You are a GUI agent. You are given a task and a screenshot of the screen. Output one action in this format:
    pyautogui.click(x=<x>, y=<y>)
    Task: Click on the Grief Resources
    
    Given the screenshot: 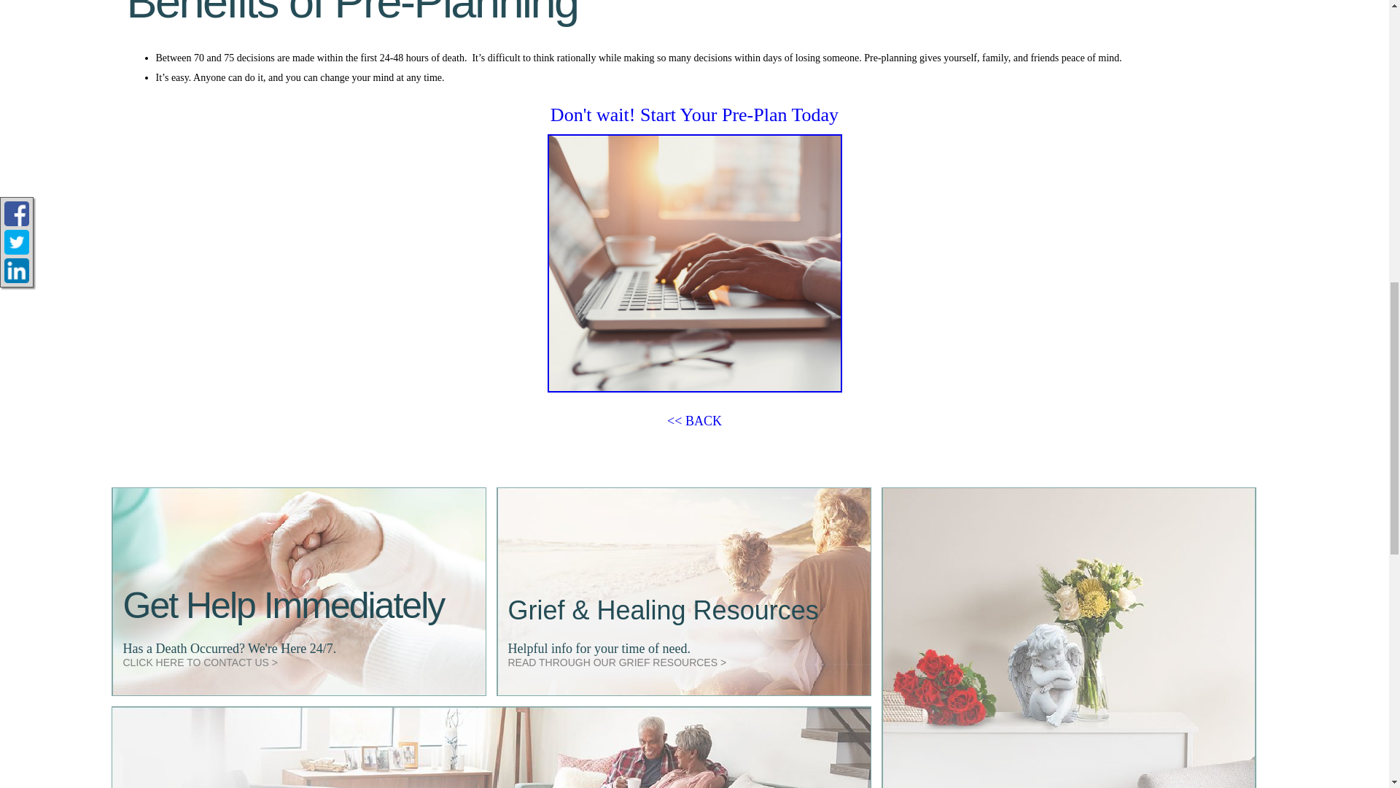 What is the action you would take?
    pyautogui.click(x=617, y=661)
    